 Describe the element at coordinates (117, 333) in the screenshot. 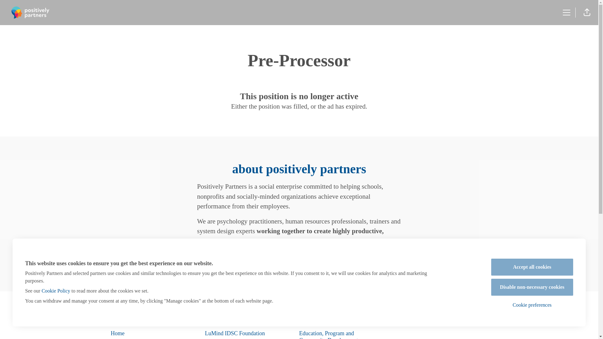

I see `Home` at that location.